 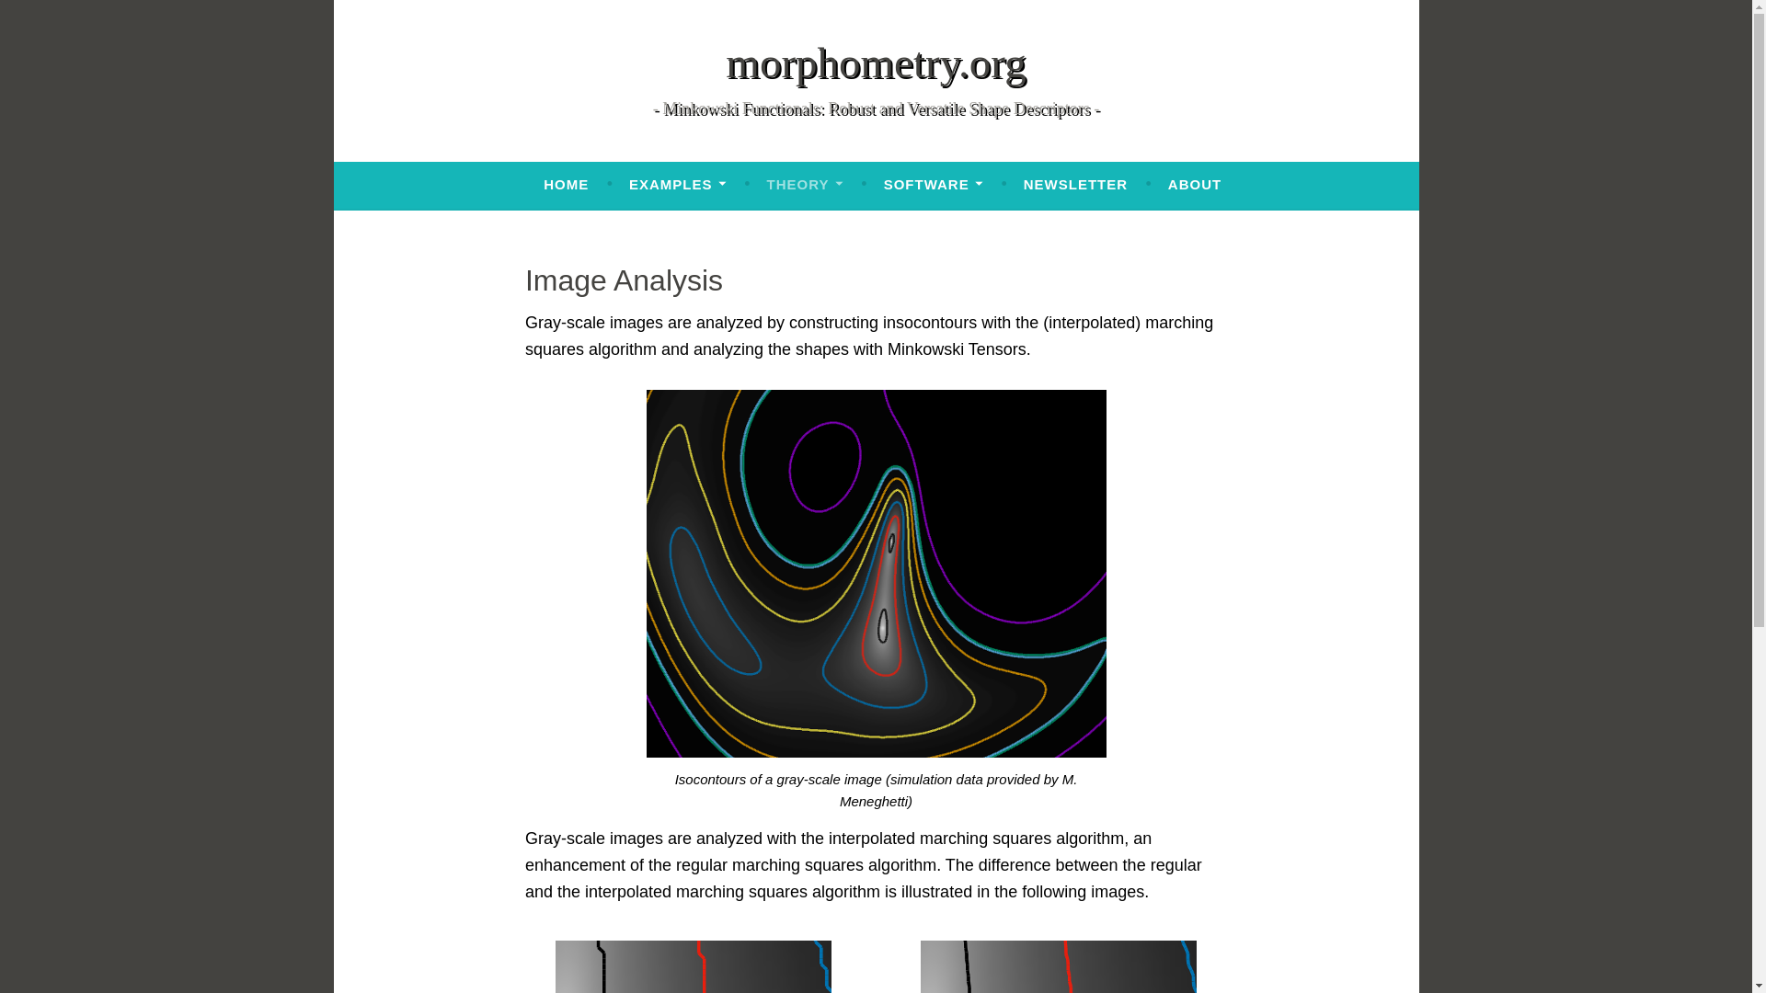 I want to click on NEWSLETTER, so click(x=1076, y=184).